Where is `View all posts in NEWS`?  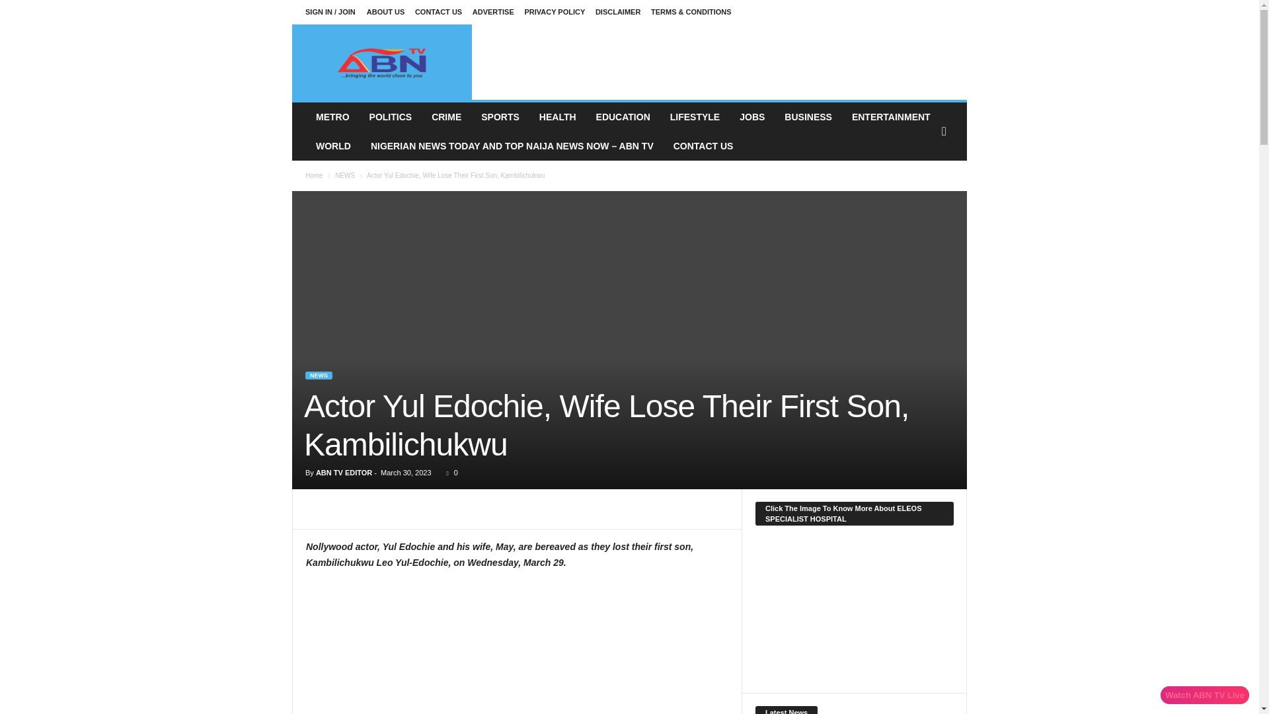
View all posts in NEWS is located at coordinates (345, 176).